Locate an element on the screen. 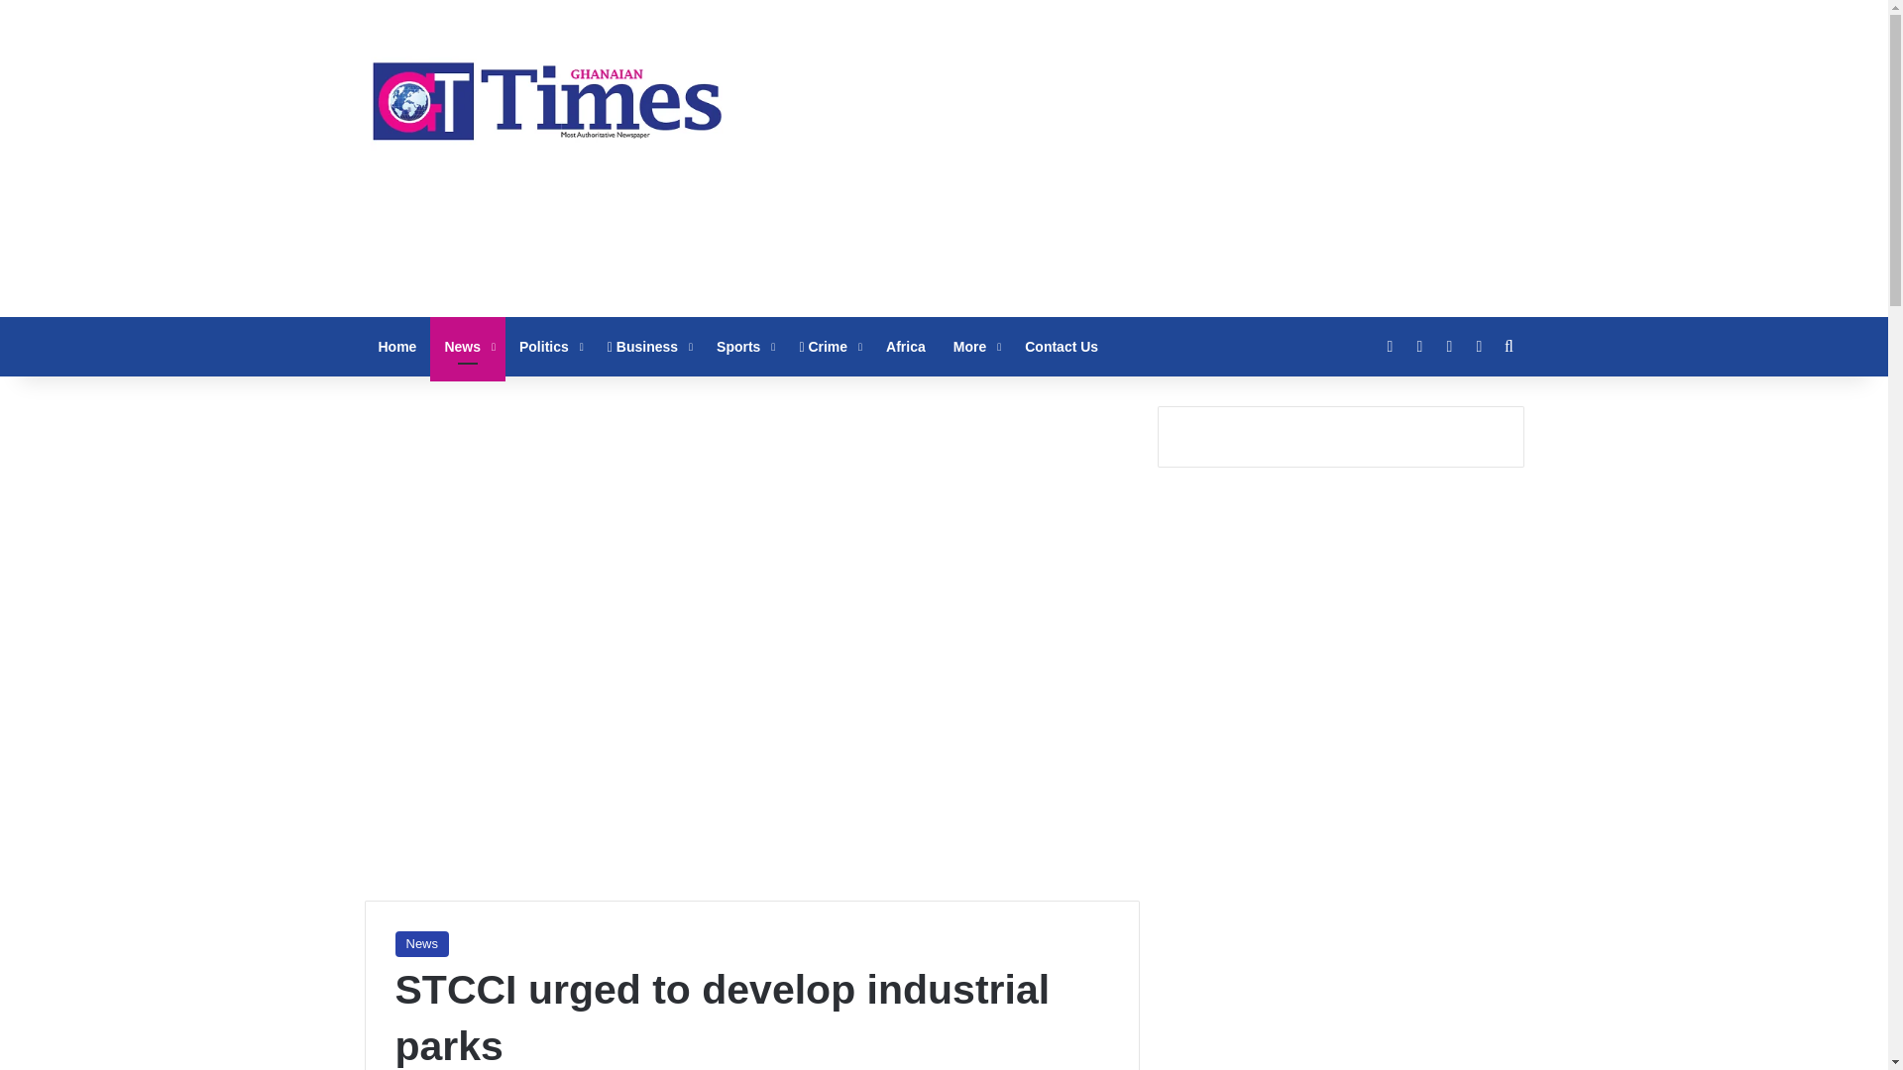  News is located at coordinates (421, 943).